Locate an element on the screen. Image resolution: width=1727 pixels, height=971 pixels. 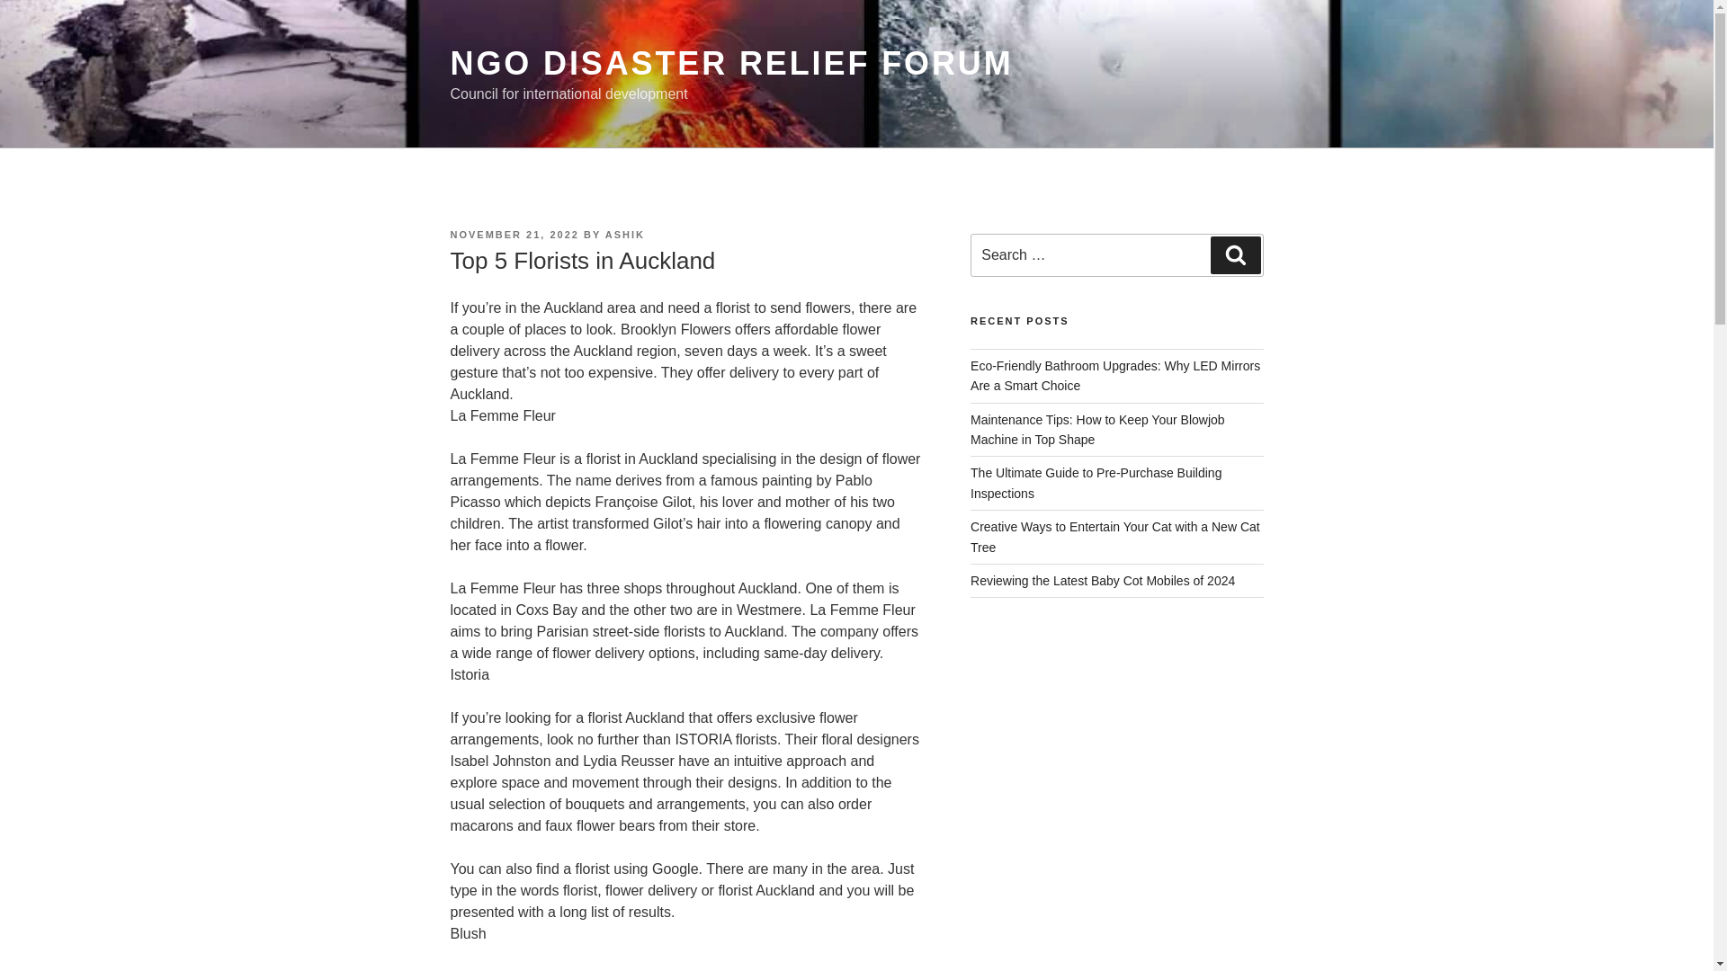
Creative Ways to Entertain Your Cat with a New Cat Tree is located at coordinates (1115, 536).